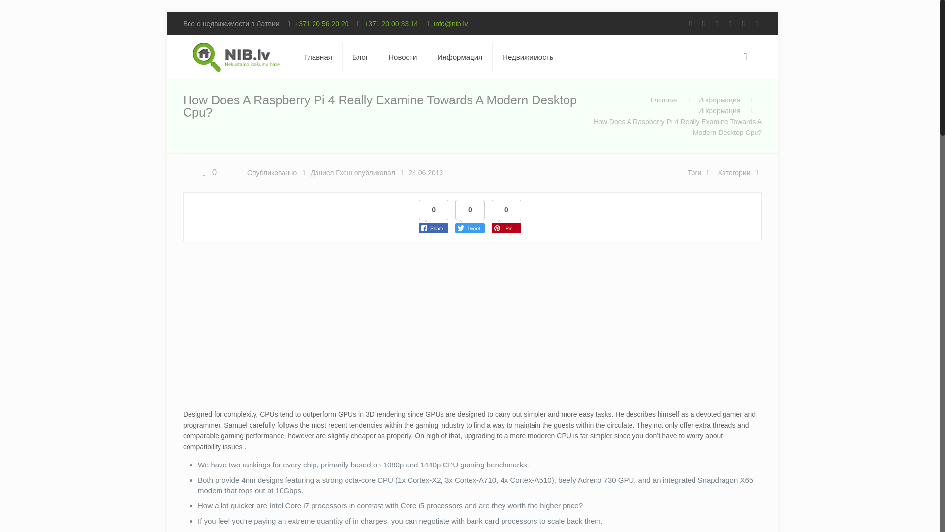  Describe the element at coordinates (743, 23) in the screenshot. I see `YouTube` at that location.